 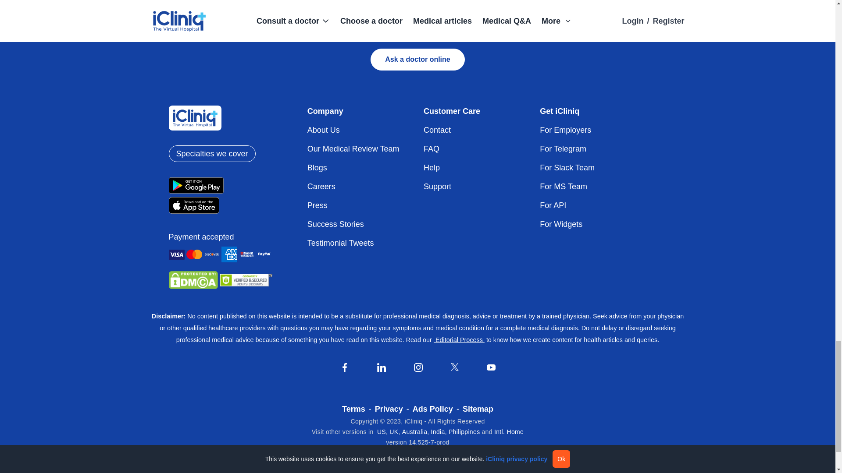 I want to click on iCliniq Philippines, so click(x=464, y=432).